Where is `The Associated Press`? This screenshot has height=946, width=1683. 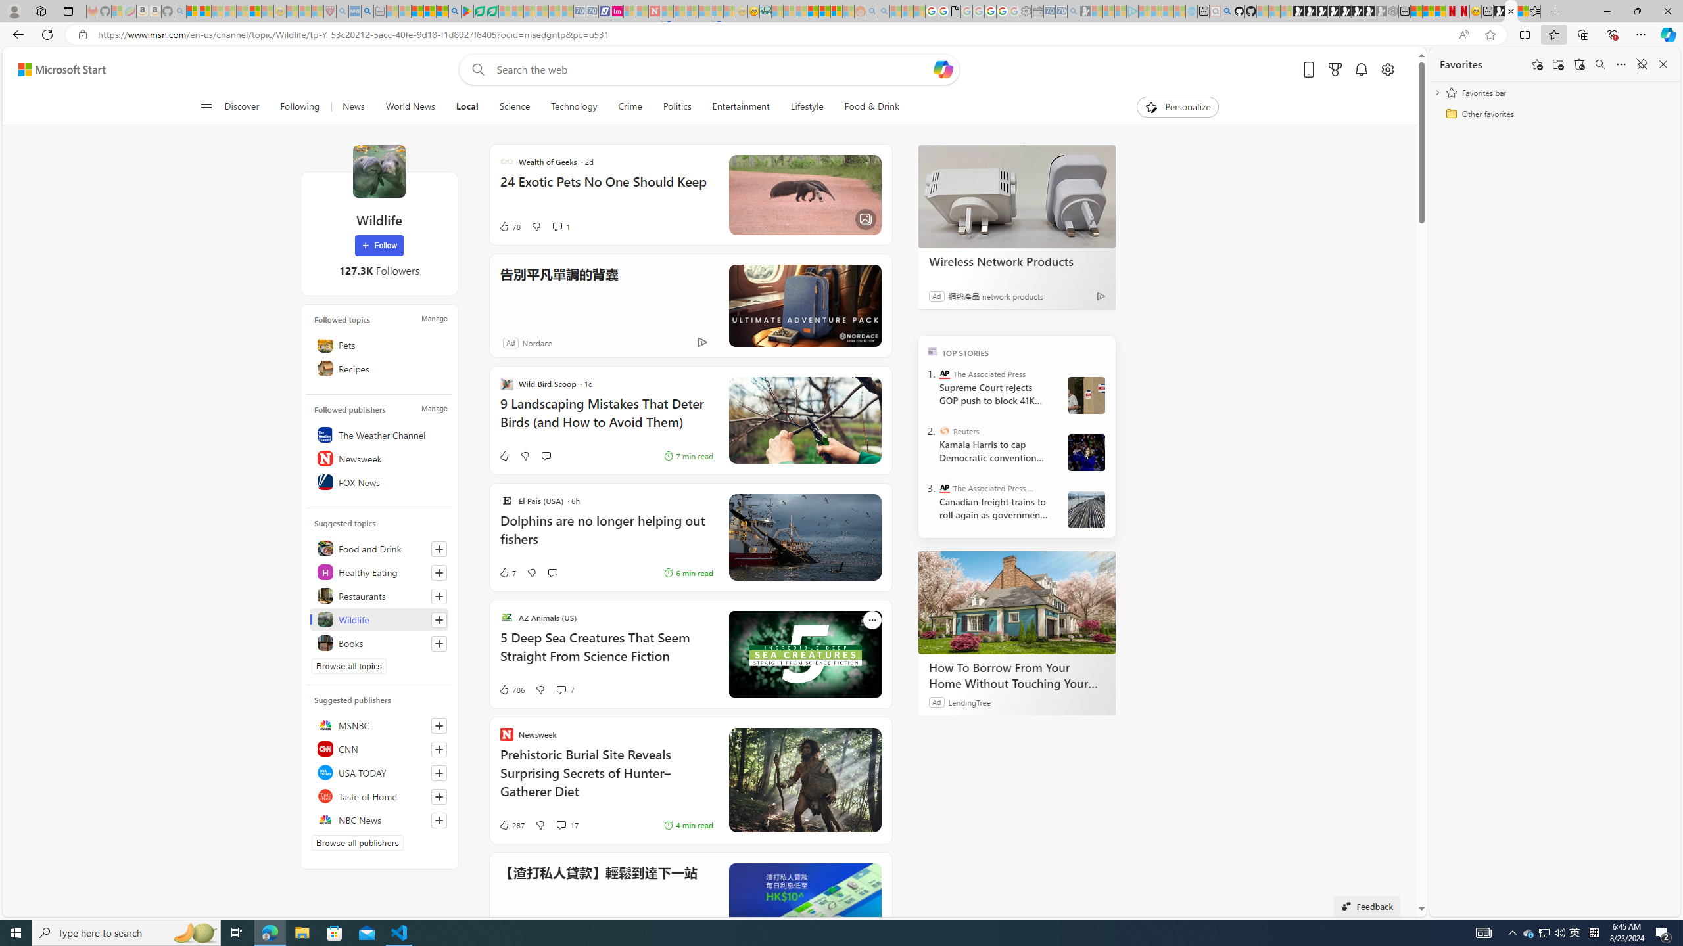
The Associated Press is located at coordinates (944, 374).